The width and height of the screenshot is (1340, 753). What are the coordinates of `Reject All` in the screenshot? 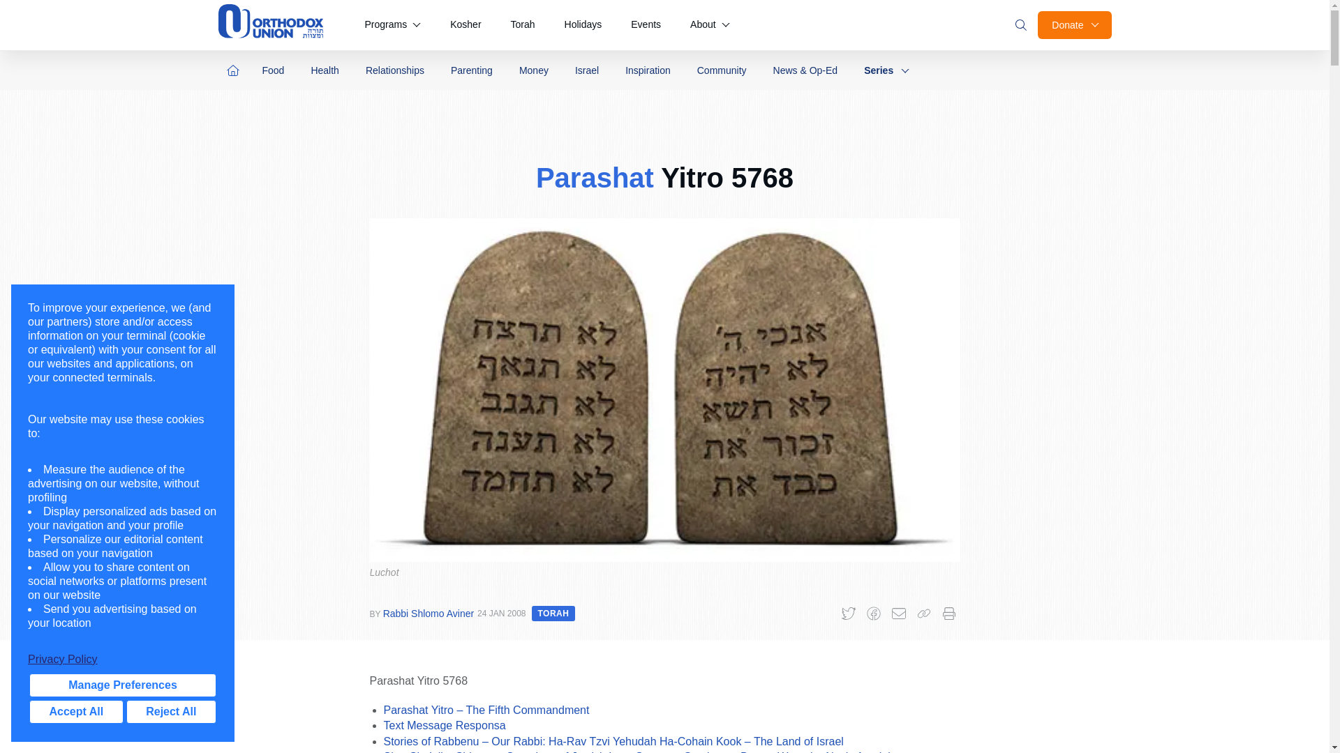 It's located at (170, 711).